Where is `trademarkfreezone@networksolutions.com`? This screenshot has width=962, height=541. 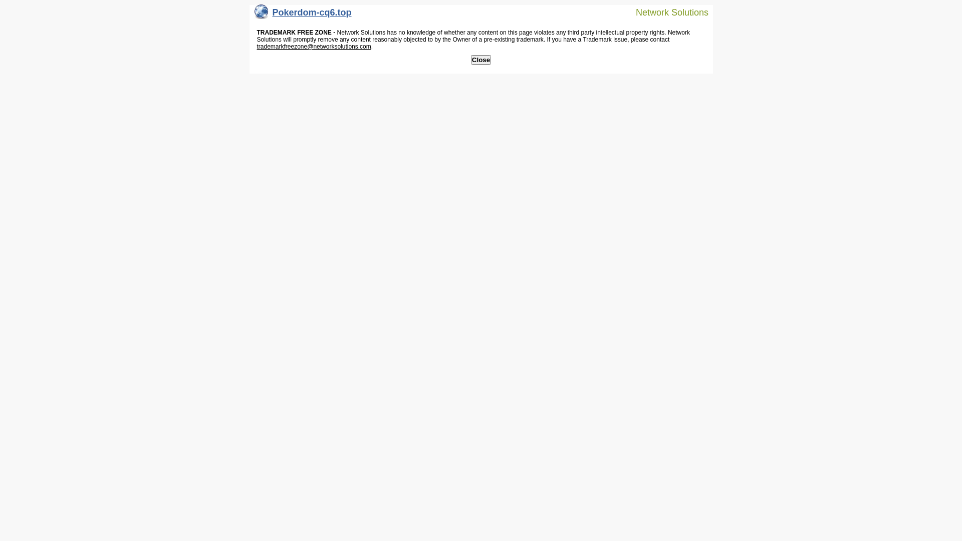 trademarkfreezone@networksolutions.com is located at coordinates (314, 47).